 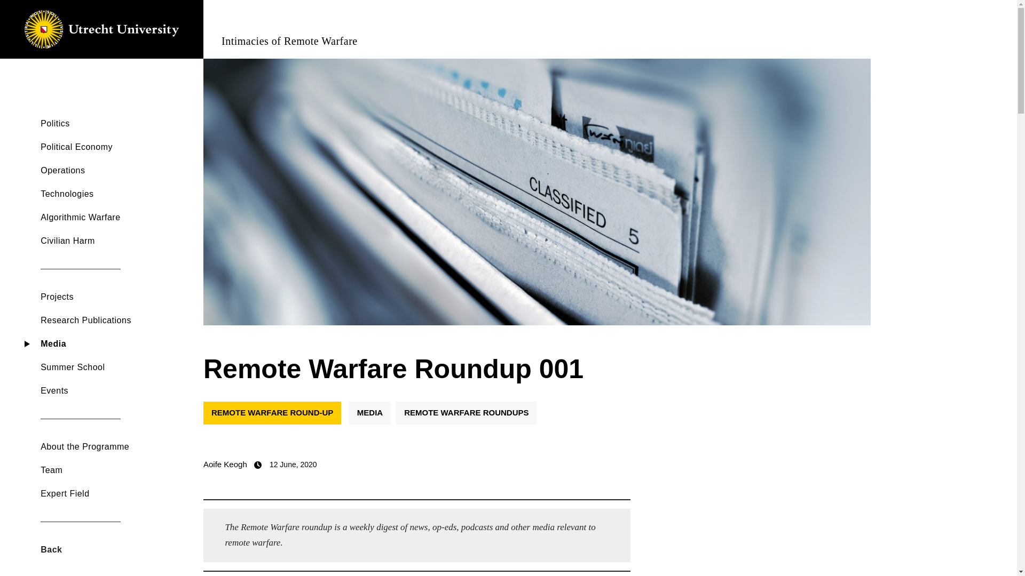 I want to click on Algorithmic Warfare, so click(x=112, y=217).